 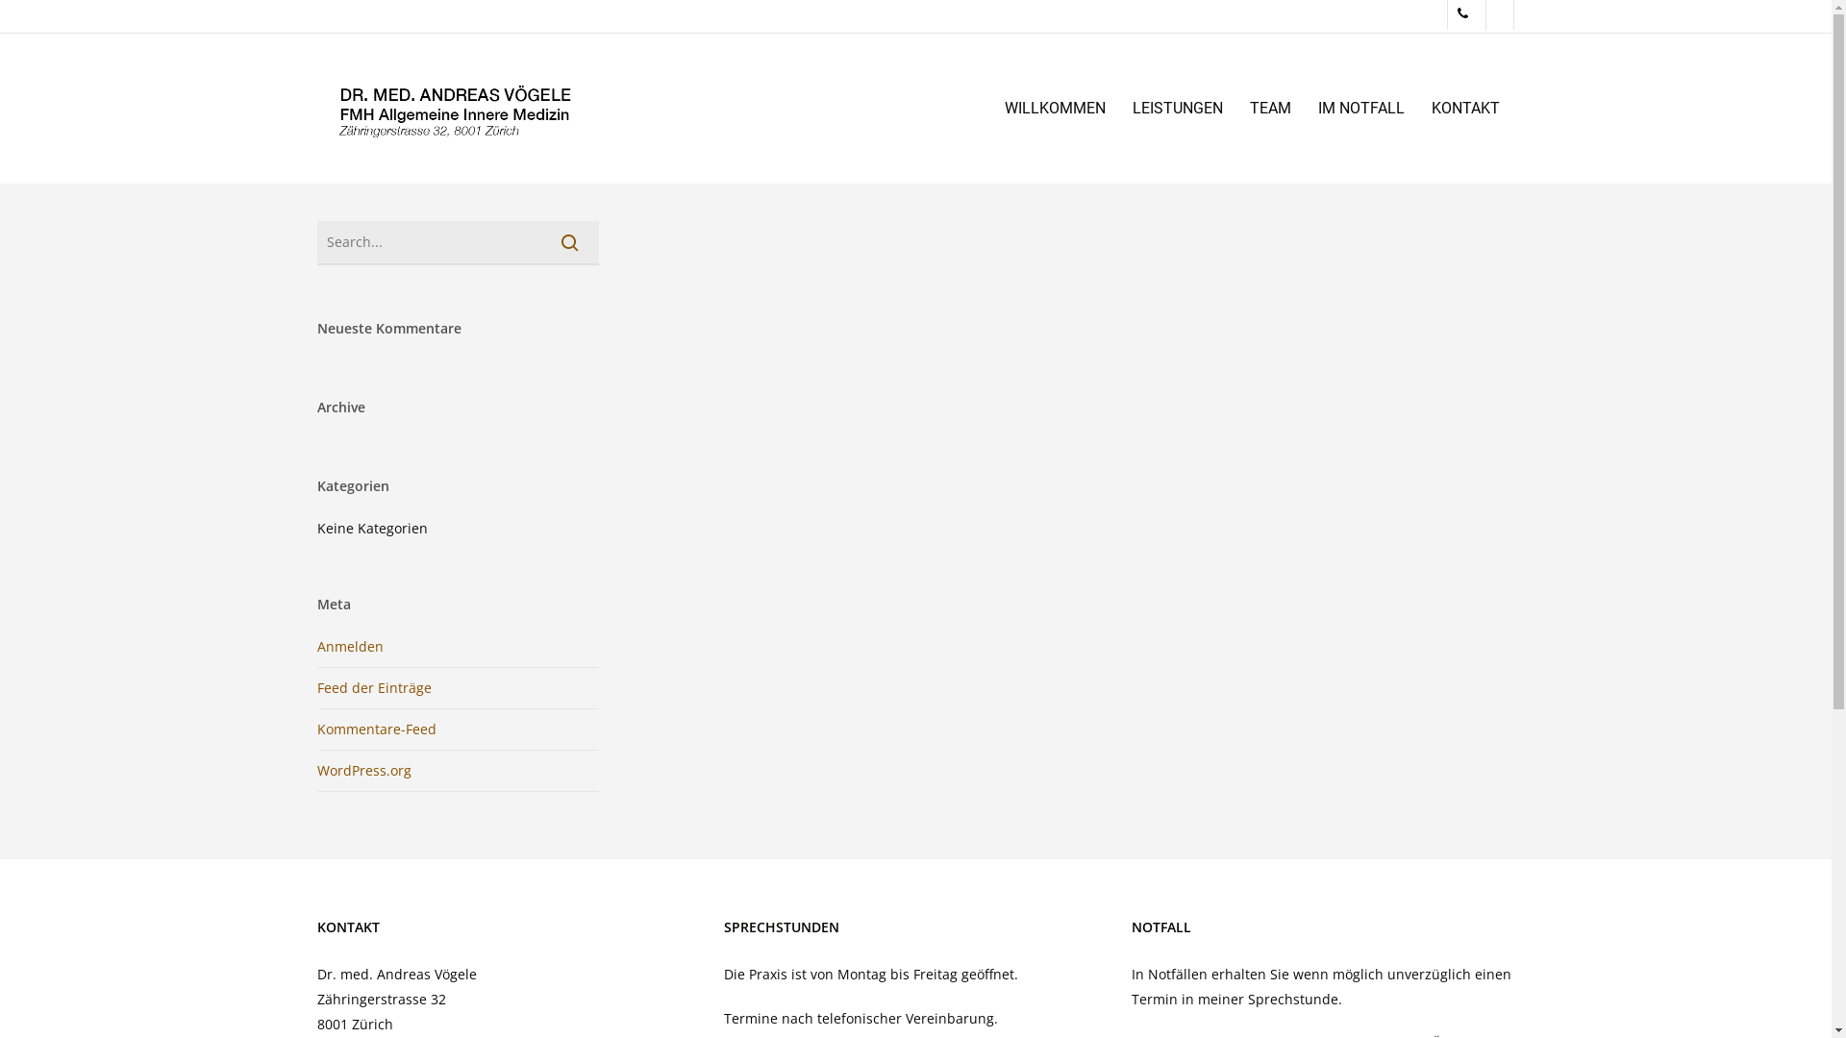 What do you see at coordinates (377, 729) in the screenshot?
I see `Kommentare-Feed` at bounding box center [377, 729].